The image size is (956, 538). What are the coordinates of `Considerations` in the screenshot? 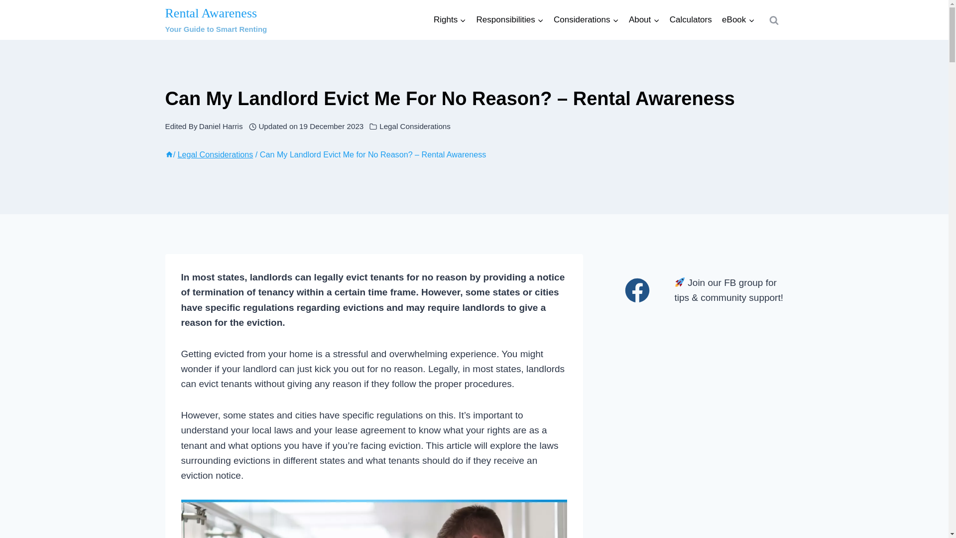 It's located at (644, 20).